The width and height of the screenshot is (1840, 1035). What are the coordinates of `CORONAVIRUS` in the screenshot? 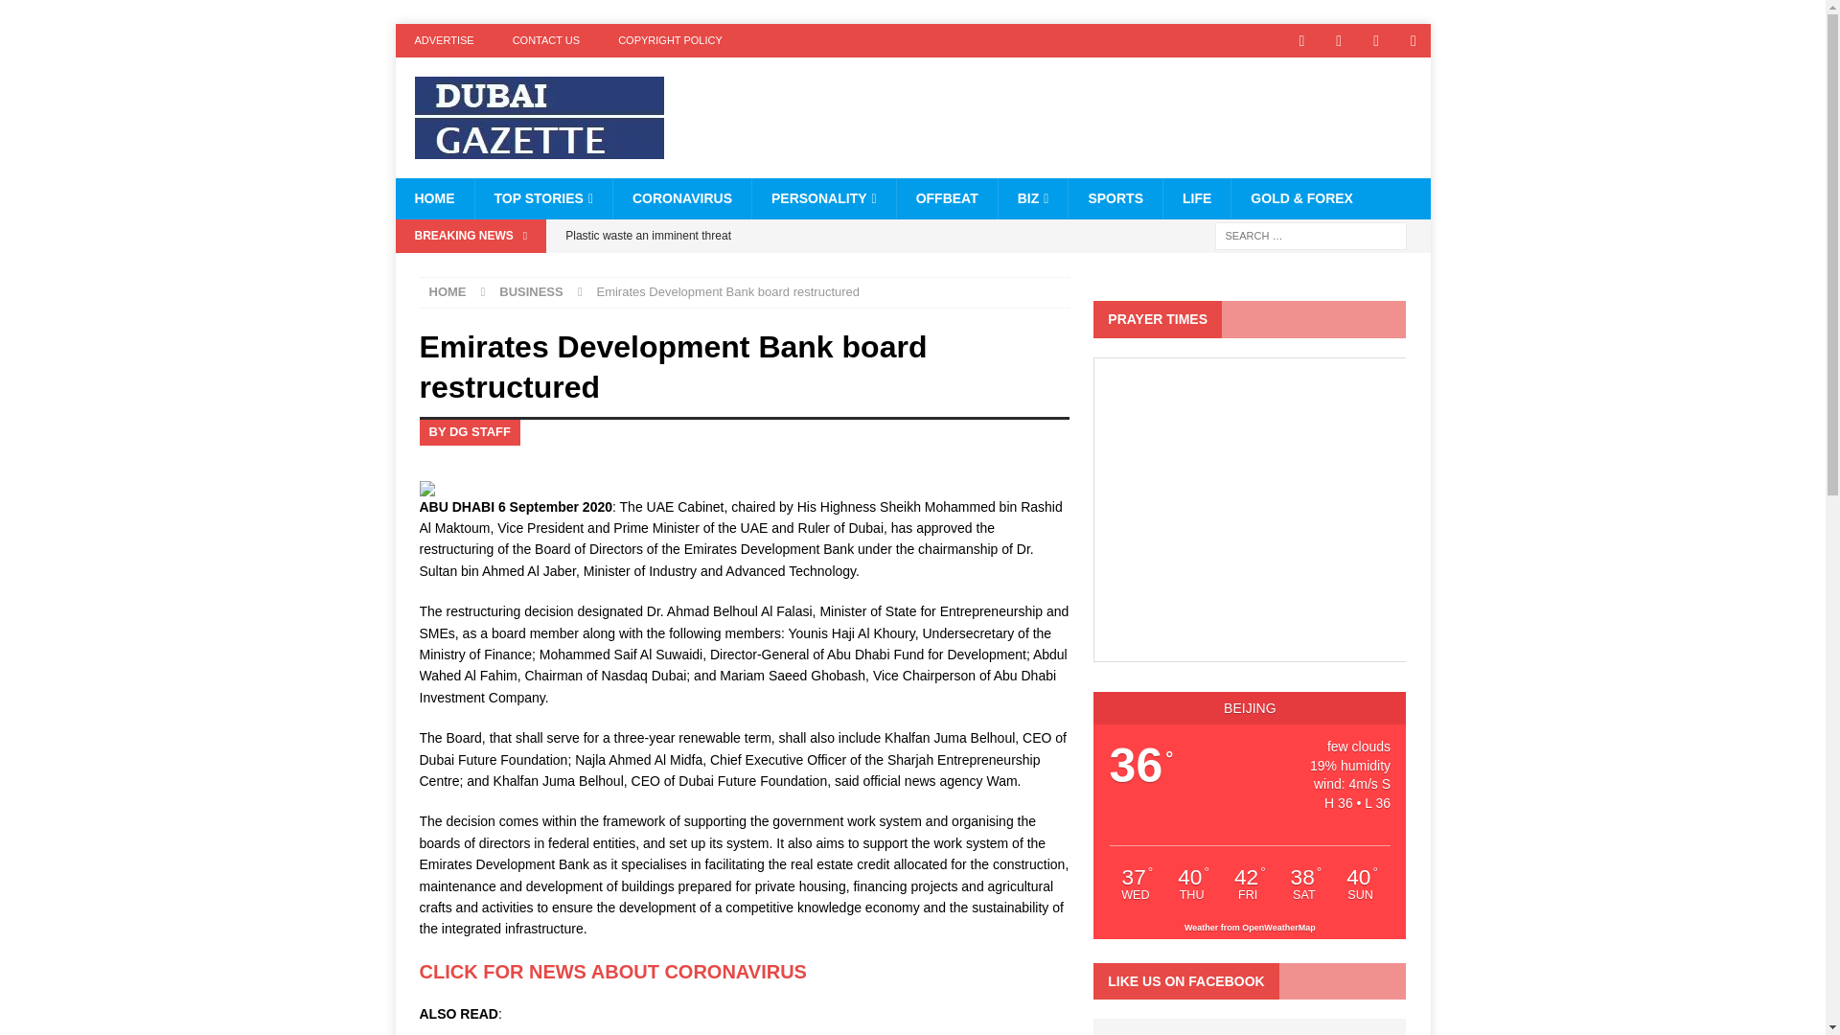 It's located at (681, 197).